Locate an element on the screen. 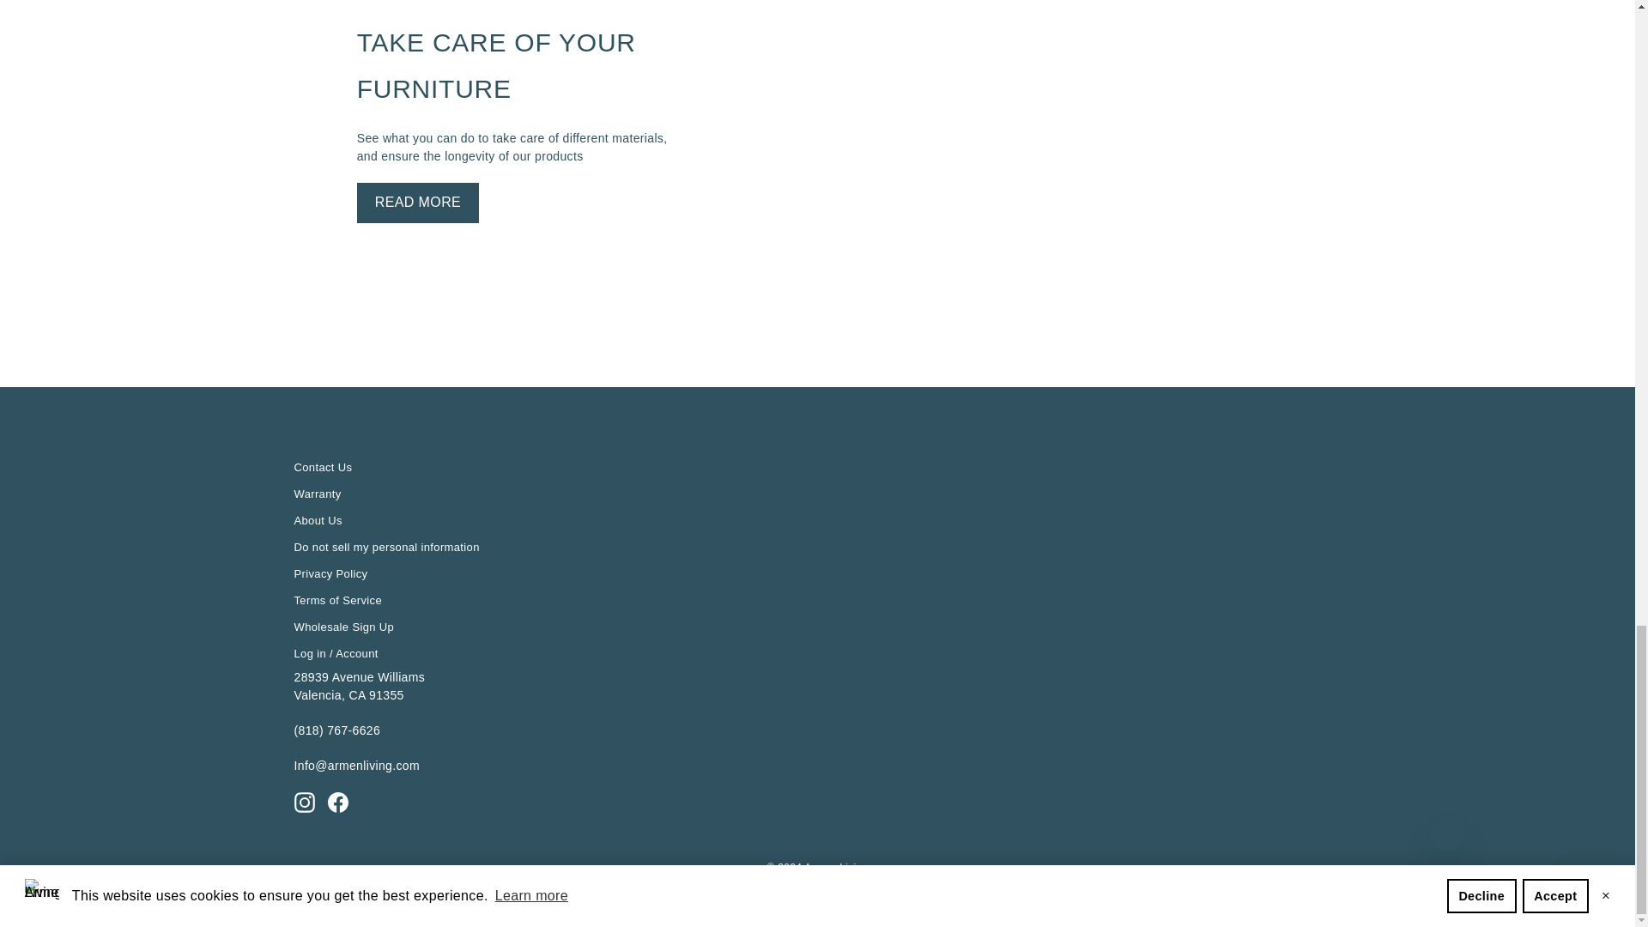 The width and height of the screenshot is (1648, 927). Armen Living on Instagram is located at coordinates (304, 803).